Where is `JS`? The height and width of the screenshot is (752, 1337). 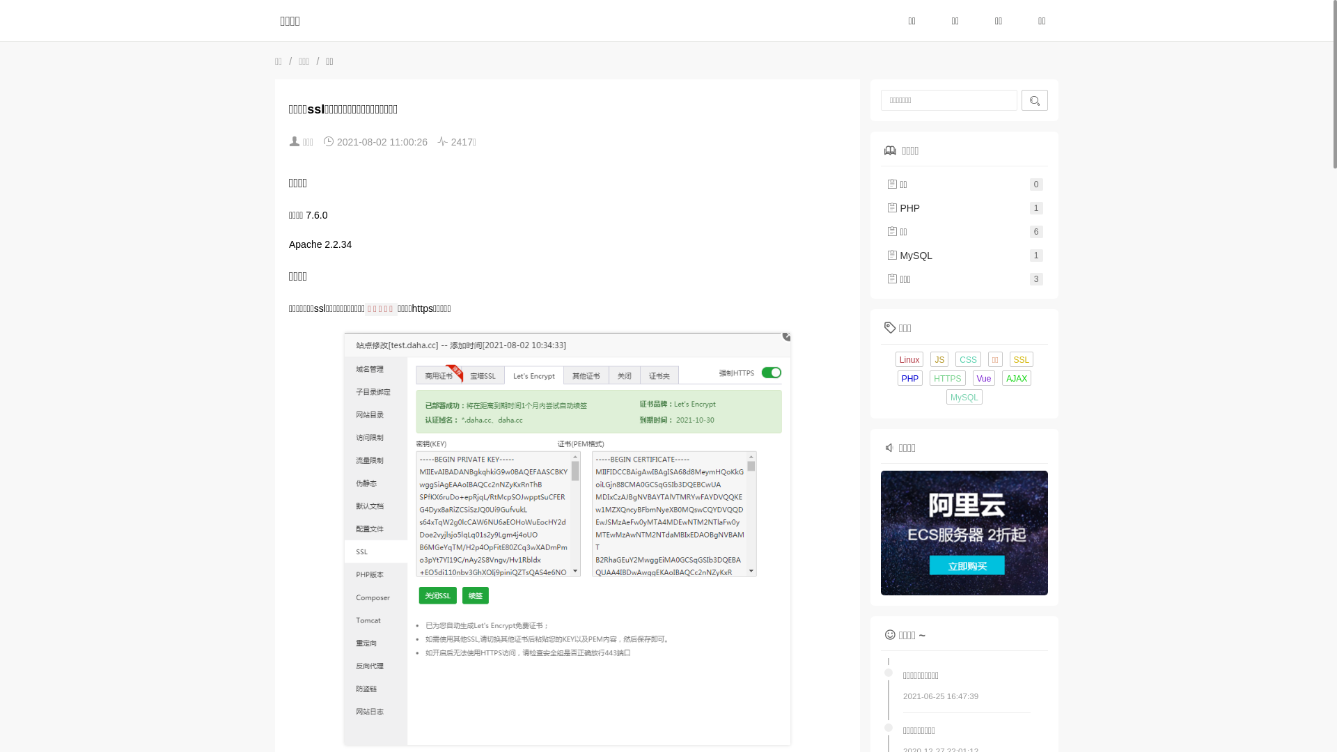 JS is located at coordinates (939, 359).